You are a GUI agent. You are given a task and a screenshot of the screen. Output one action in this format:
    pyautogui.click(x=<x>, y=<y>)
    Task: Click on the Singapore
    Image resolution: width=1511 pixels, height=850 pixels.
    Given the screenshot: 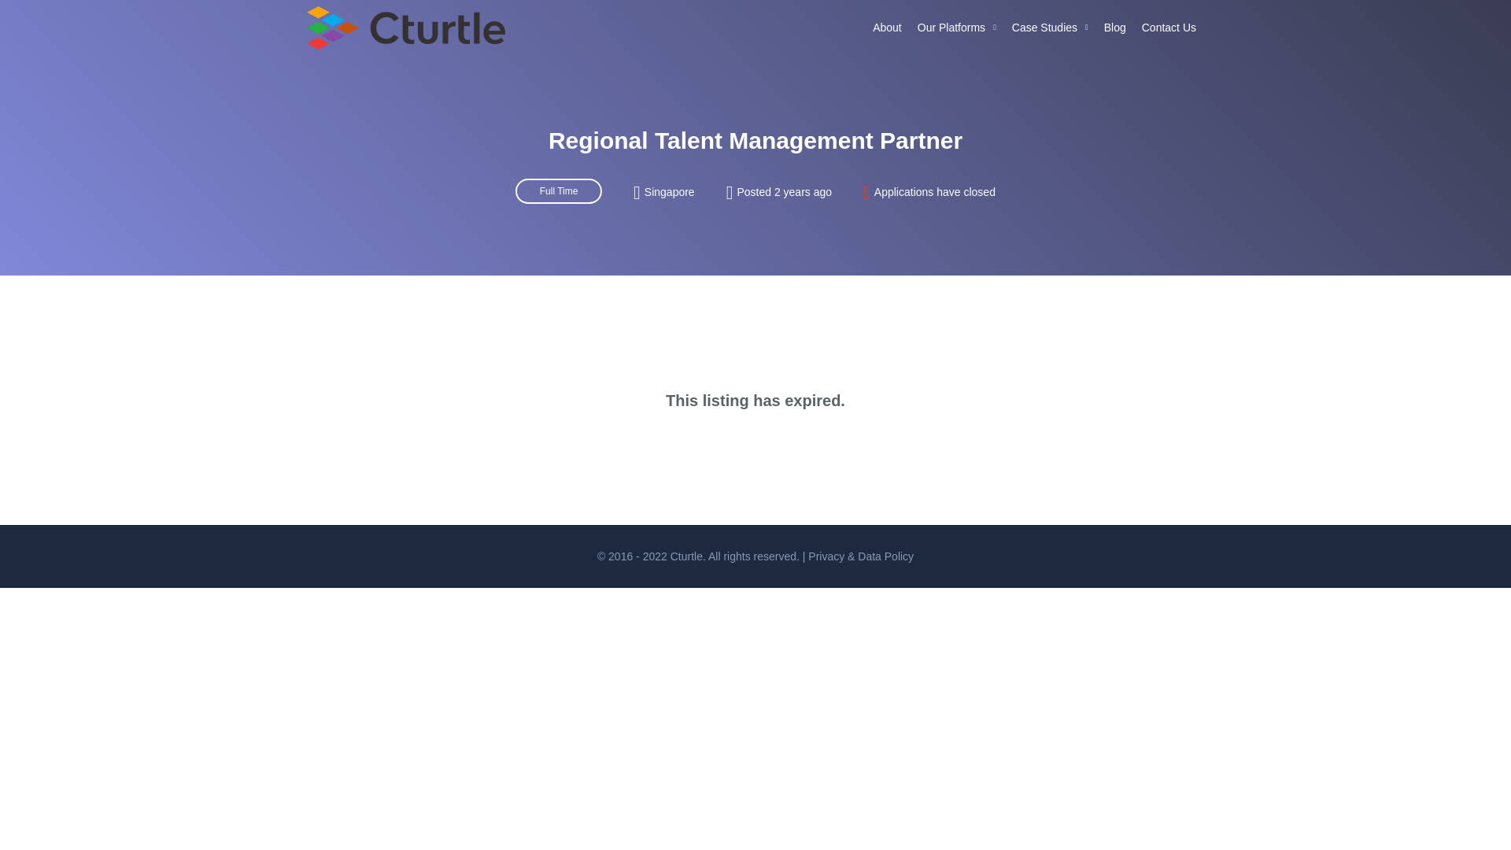 What is the action you would take?
    pyautogui.click(x=670, y=192)
    